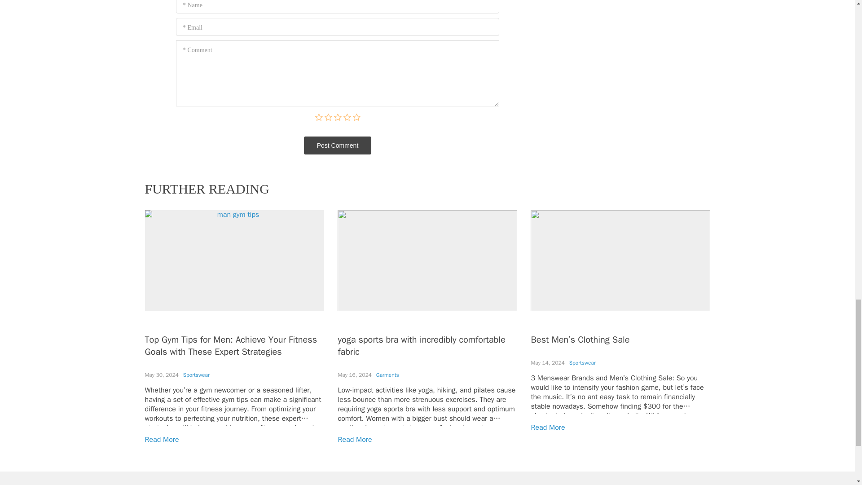 This screenshot has width=862, height=485. I want to click on Sportswear, so click(196, 375).